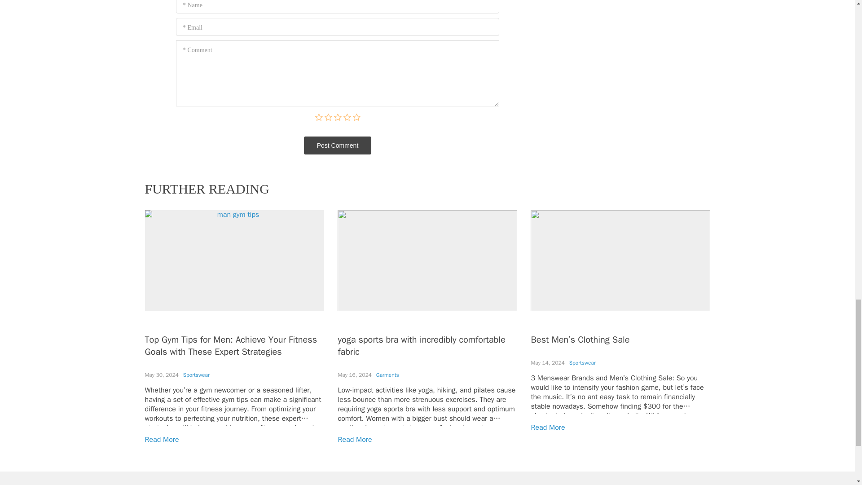 This screenshot has width=862, height=485. I want to click on Sportswear, so click(196, 375).